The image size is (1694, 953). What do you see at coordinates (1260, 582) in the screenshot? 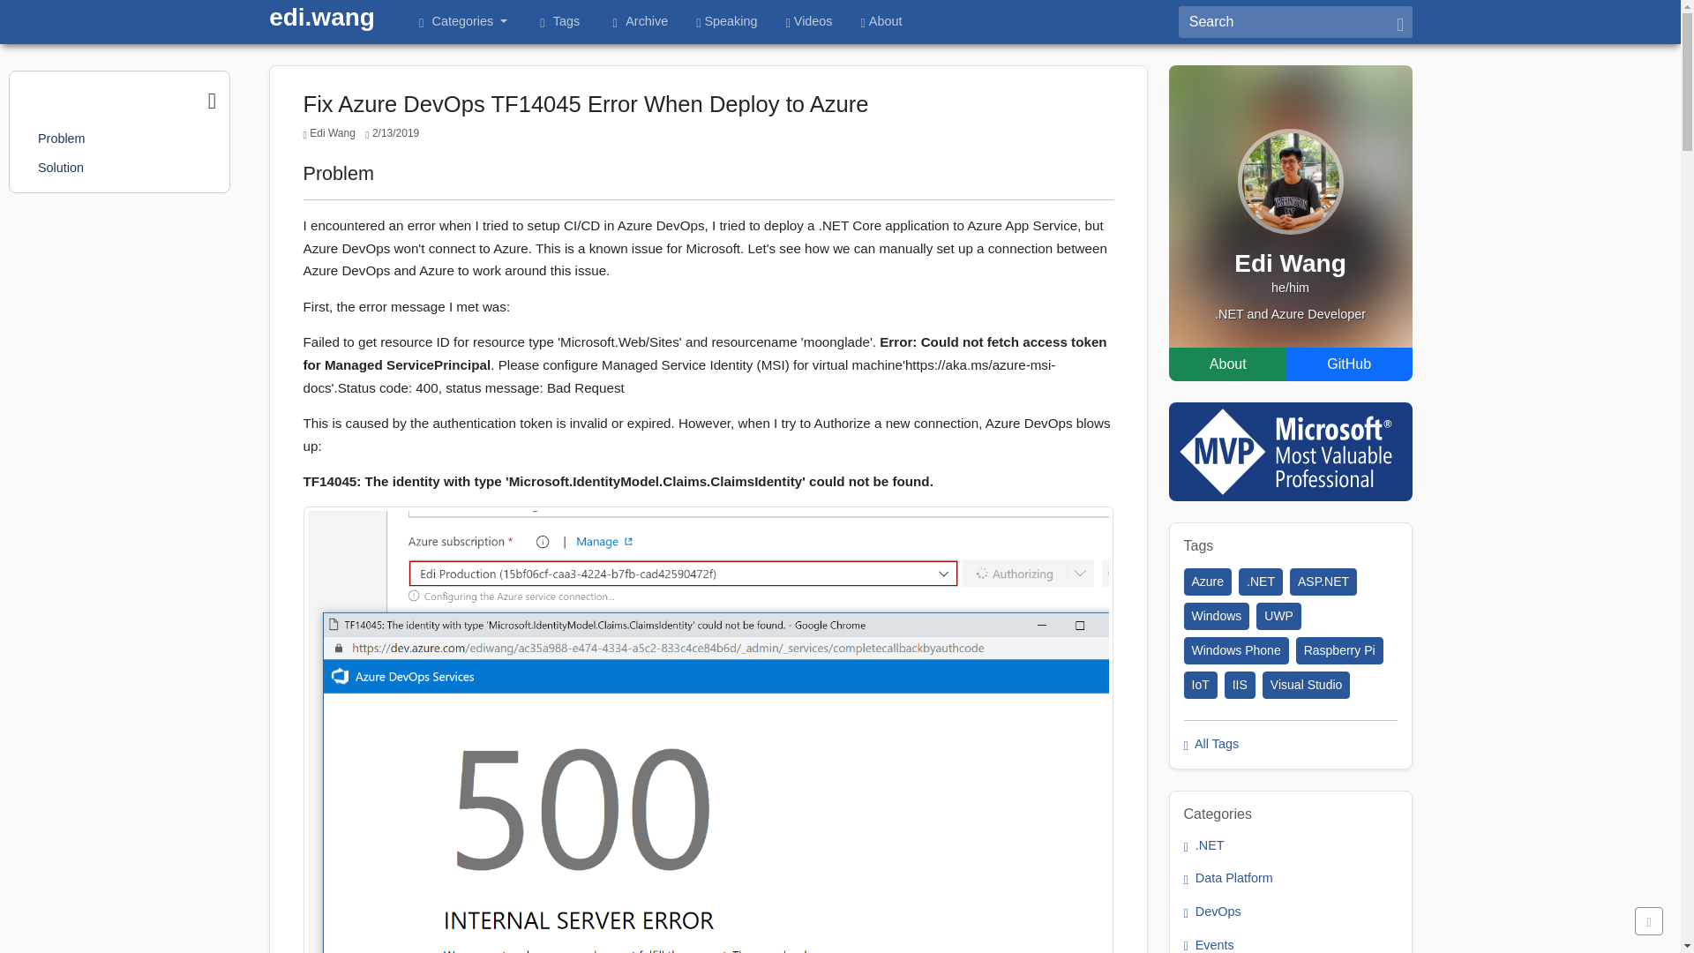
I see `.NET` at bounding box center [1260, 582].